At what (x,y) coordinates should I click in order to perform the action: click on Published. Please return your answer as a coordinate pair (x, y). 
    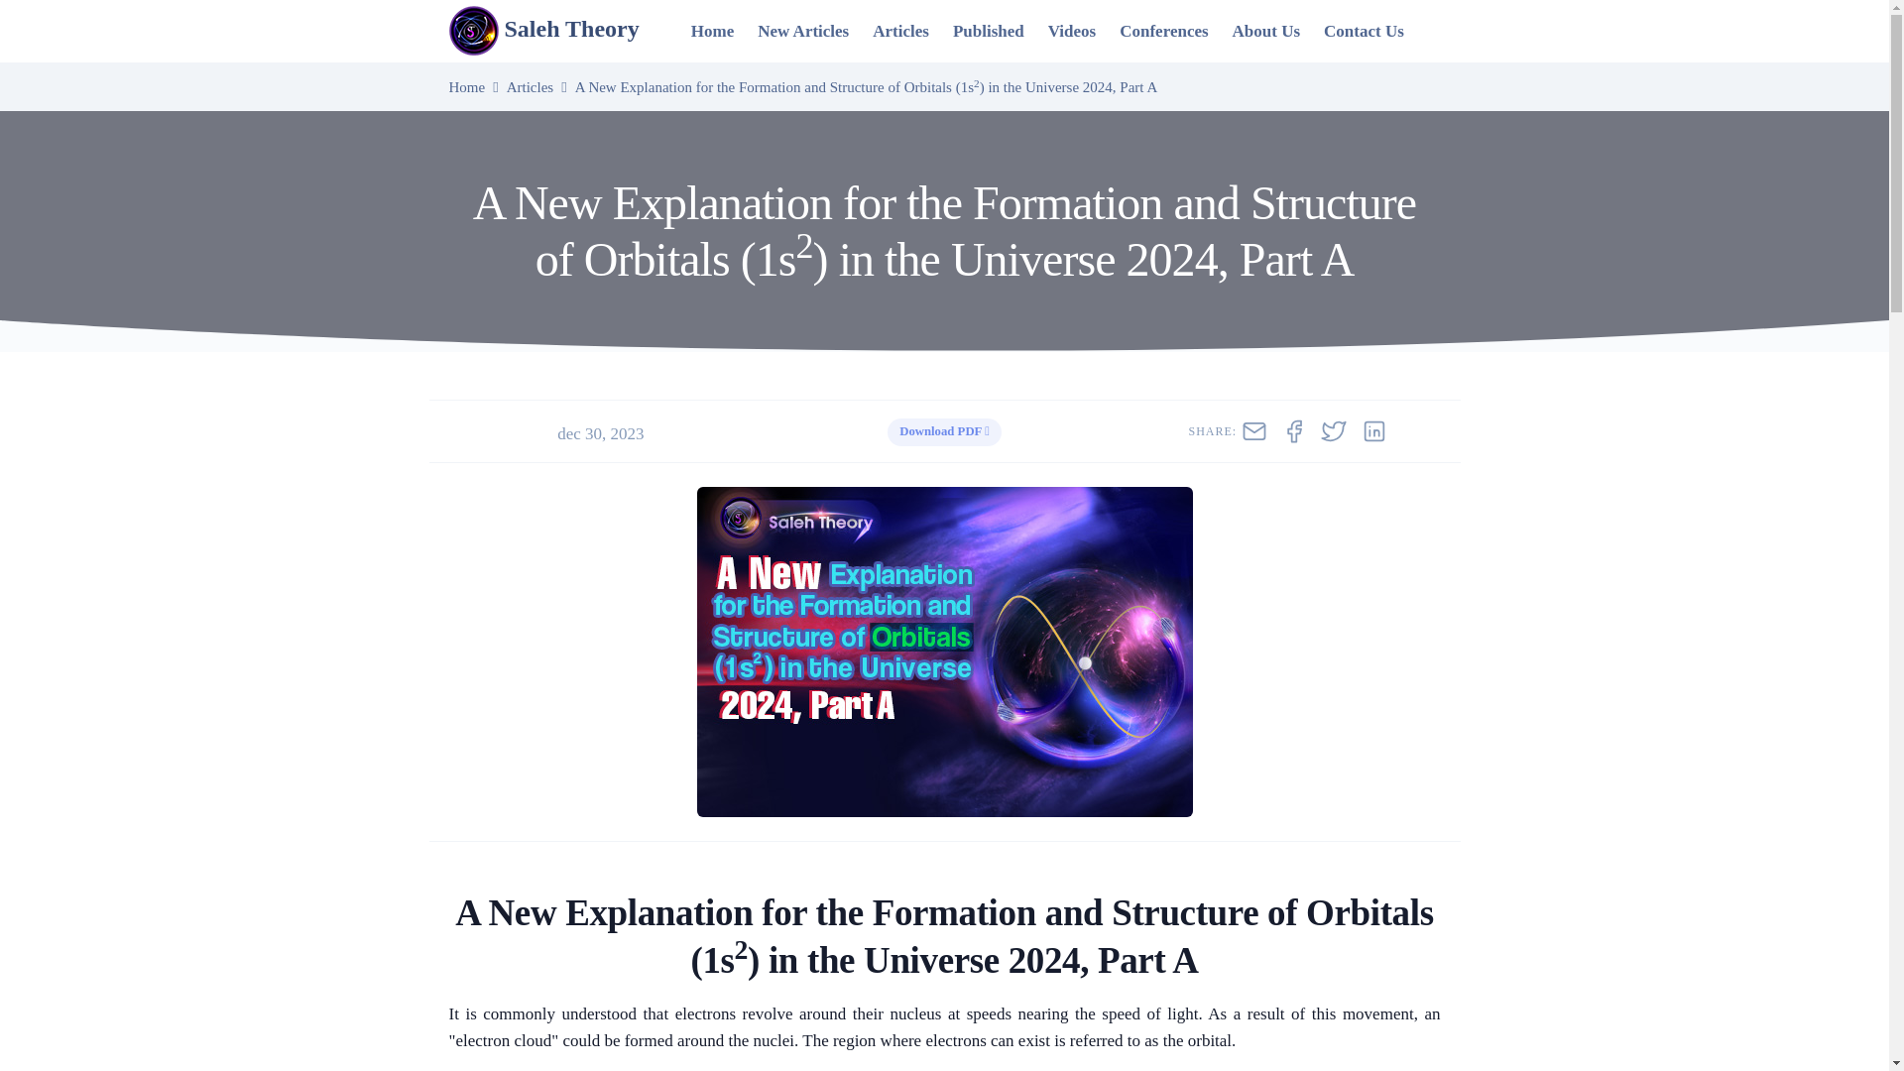
    Looking at the image, I should click on (988, 30).